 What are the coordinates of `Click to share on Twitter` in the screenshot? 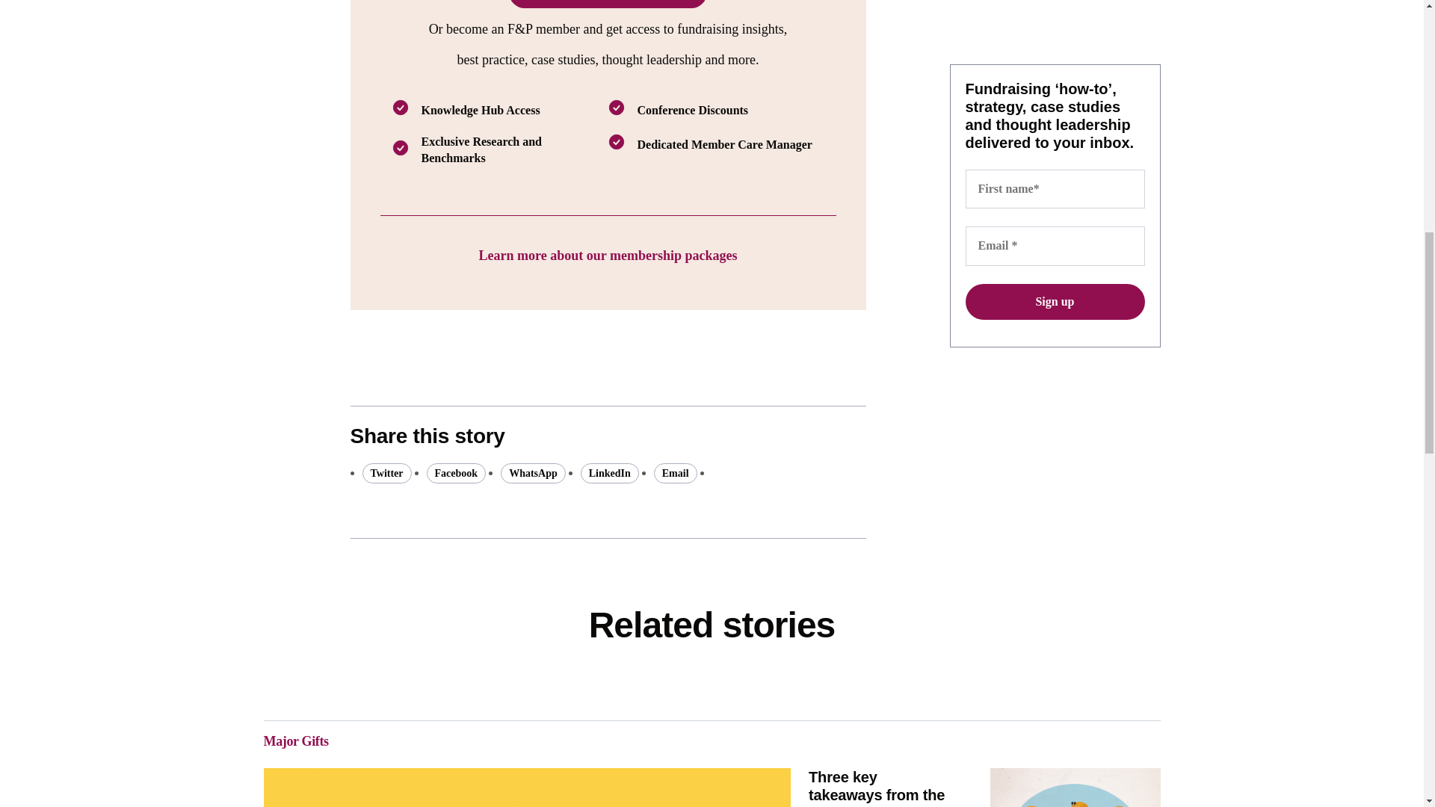 It's located at (386, 472).